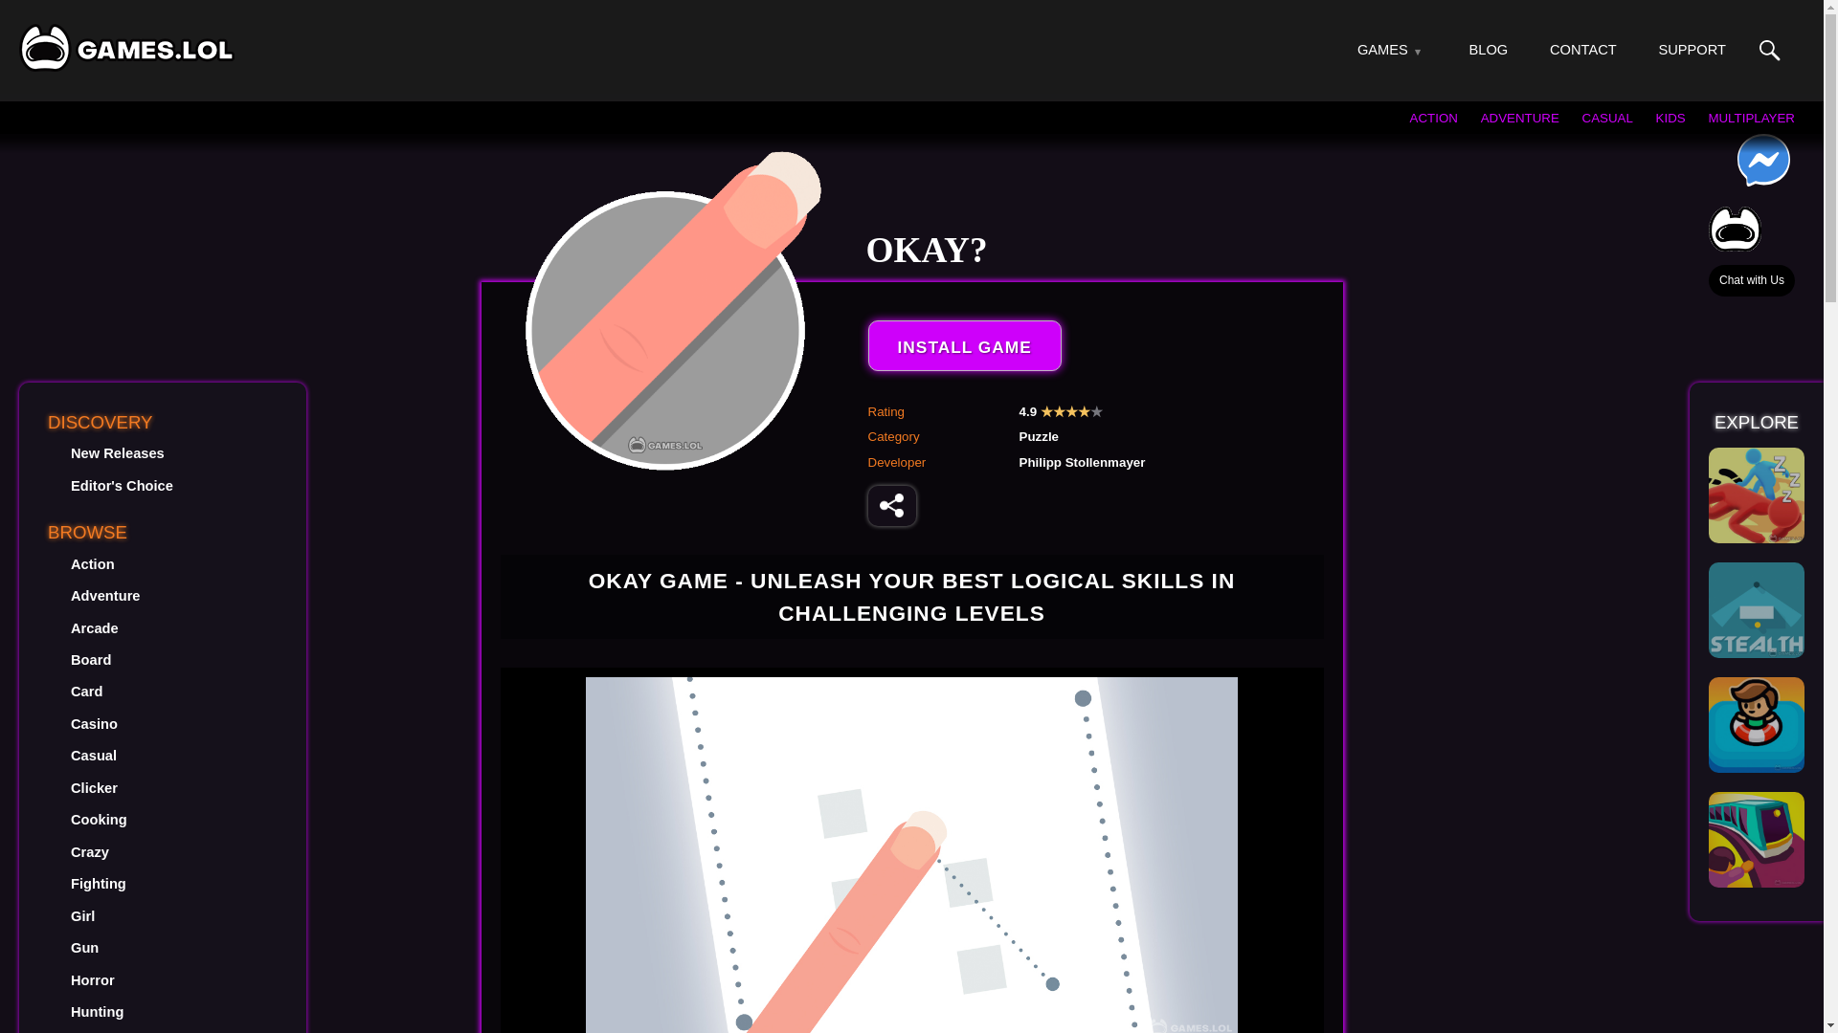 The image size is (1838, 1033). What do you see at coordinates (1608, 117) in the screenshot?
I see `CASUAL` at bounding box center [1608, 117].